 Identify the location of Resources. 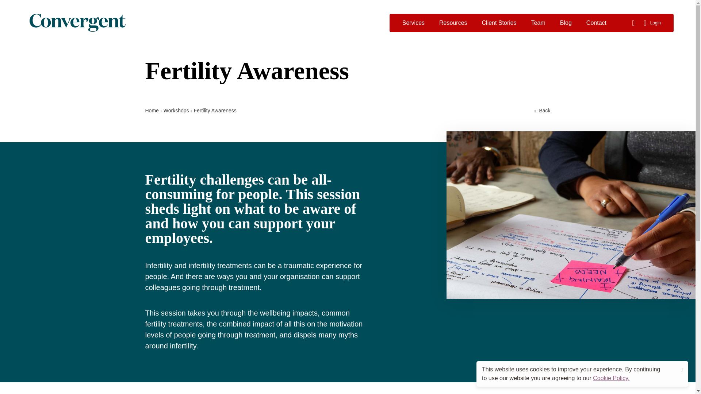
(453, 23).